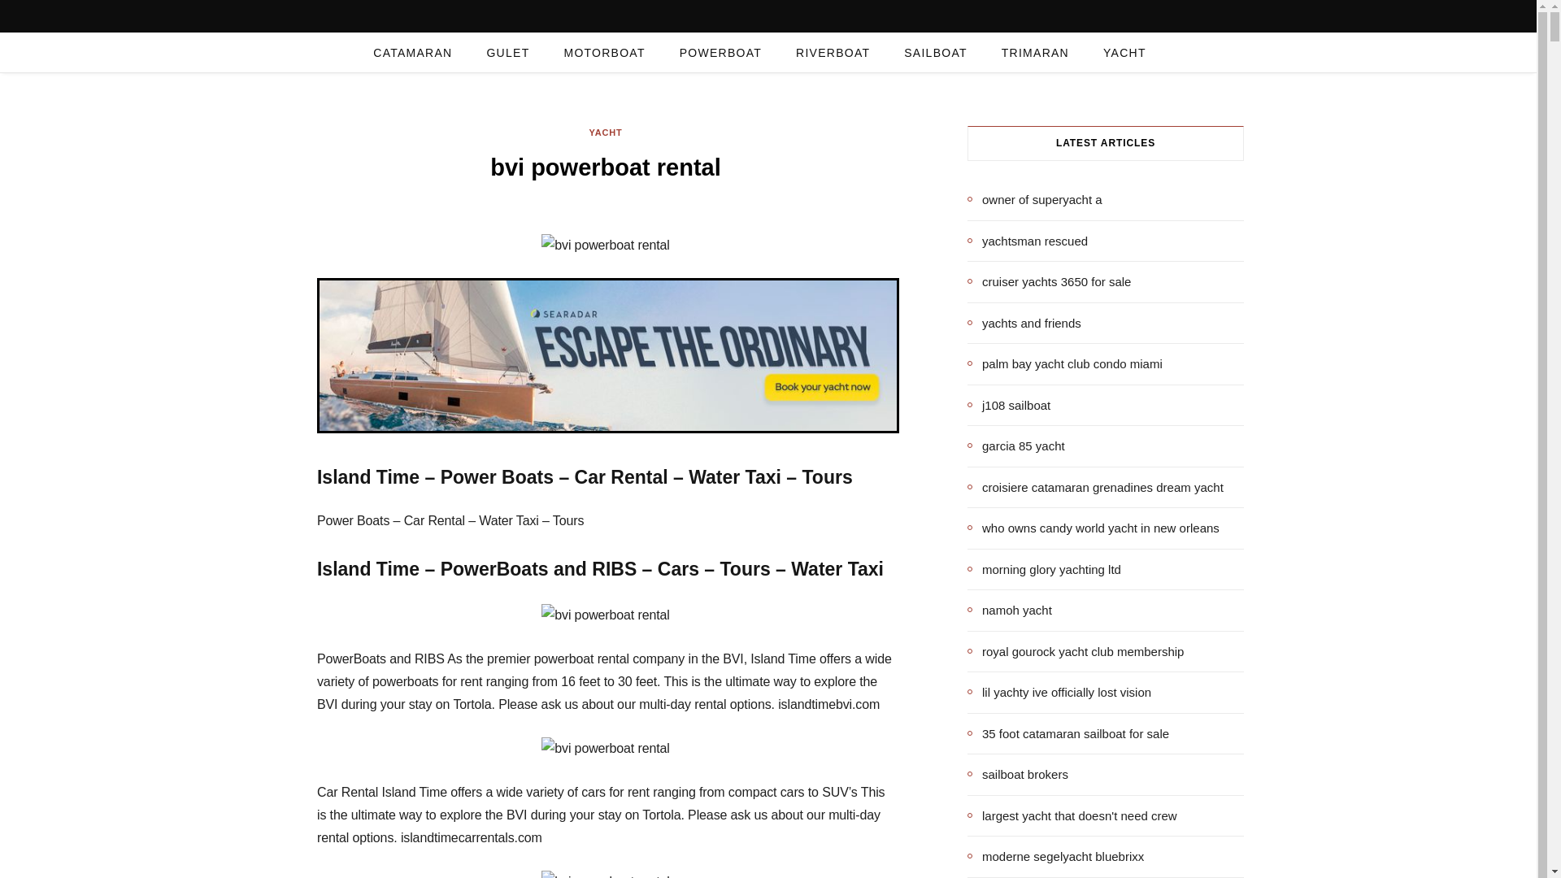  I want to click on royal gourock yacht club membership, so click(1075, 651).